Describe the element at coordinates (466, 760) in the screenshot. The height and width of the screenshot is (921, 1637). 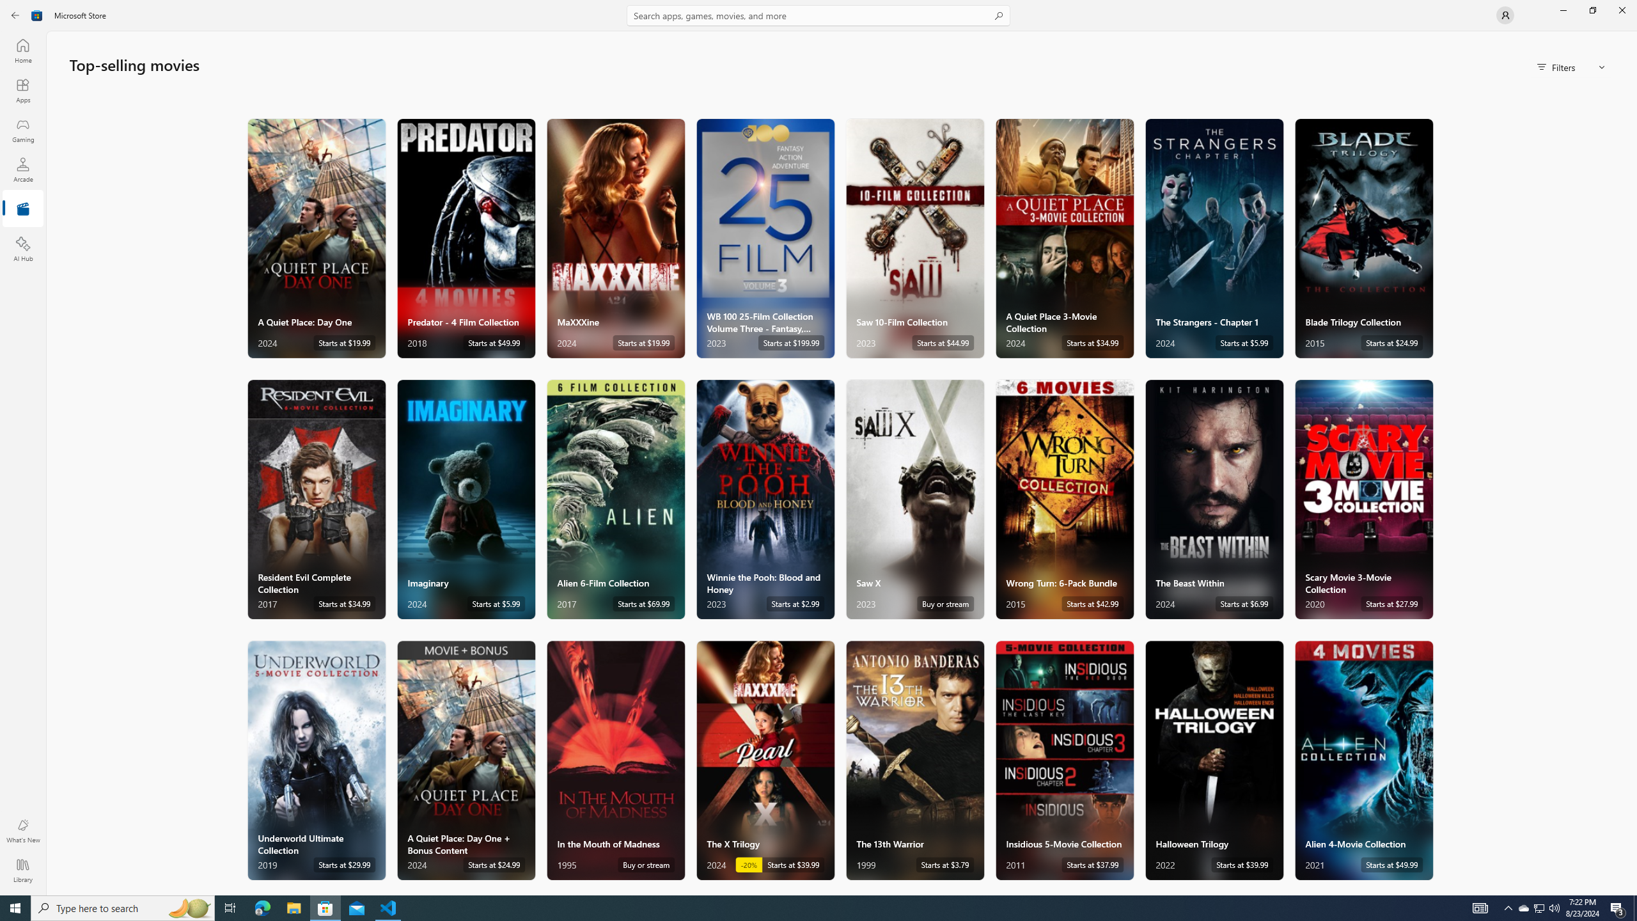
I see `A Quiet Place: Day One + Bonus Content. Starts at $24.99  ` at that location.